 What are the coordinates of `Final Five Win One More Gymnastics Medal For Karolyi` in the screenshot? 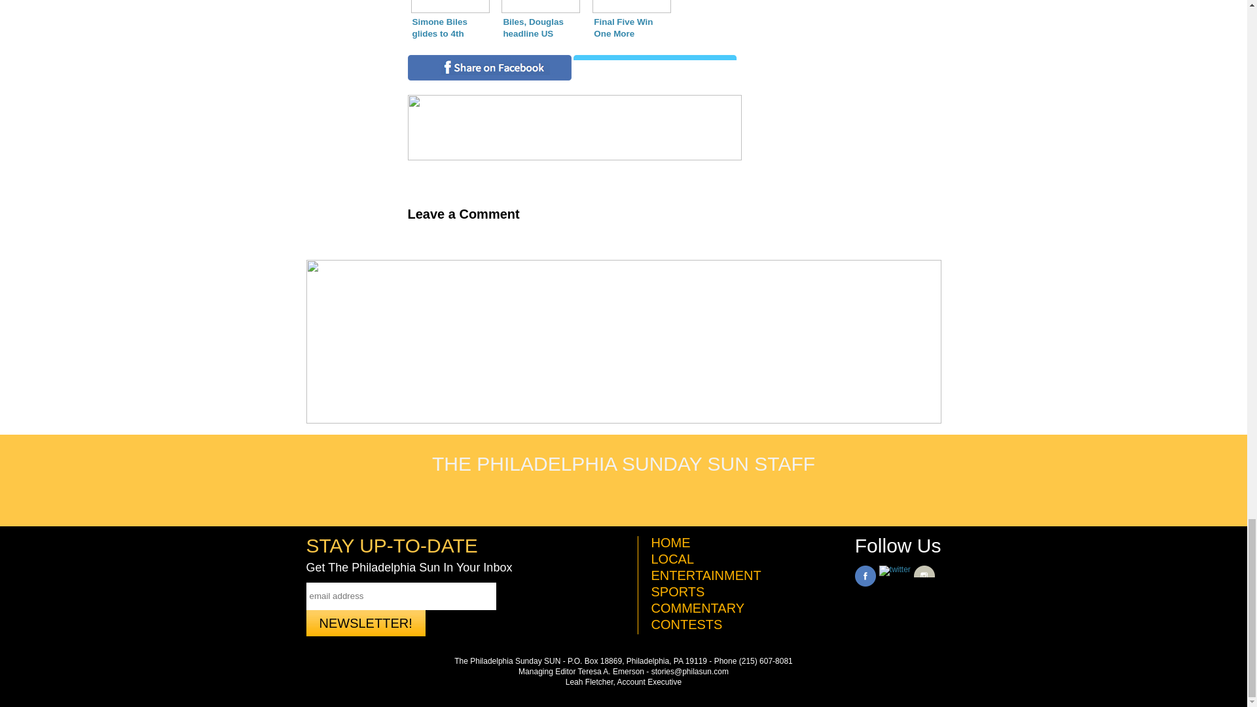 It's located at (631, 21).